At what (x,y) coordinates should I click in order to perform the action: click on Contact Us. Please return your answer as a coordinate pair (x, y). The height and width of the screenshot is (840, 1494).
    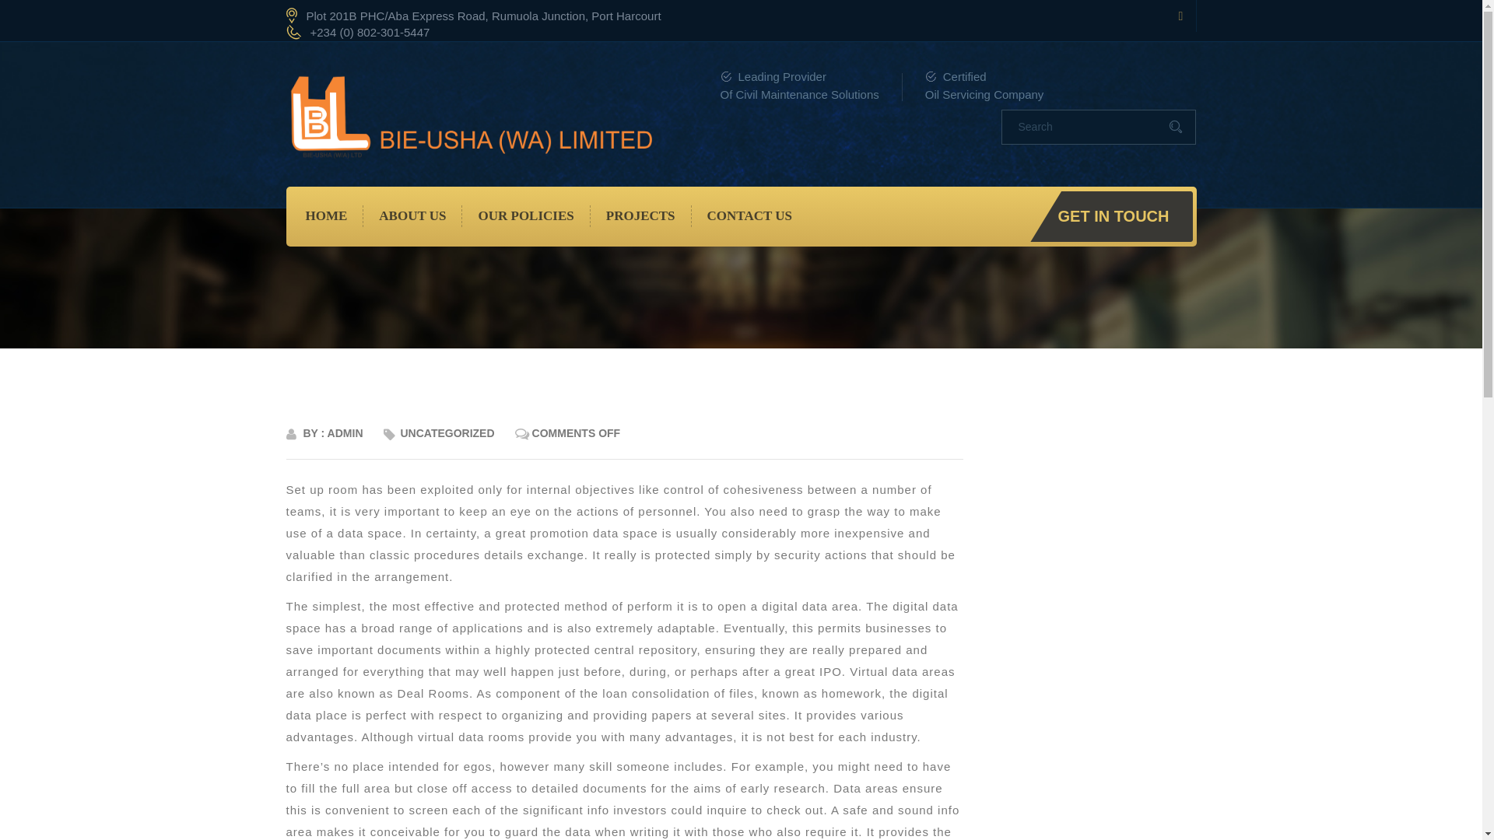
    Looking at the image, I should click on (749, 215).